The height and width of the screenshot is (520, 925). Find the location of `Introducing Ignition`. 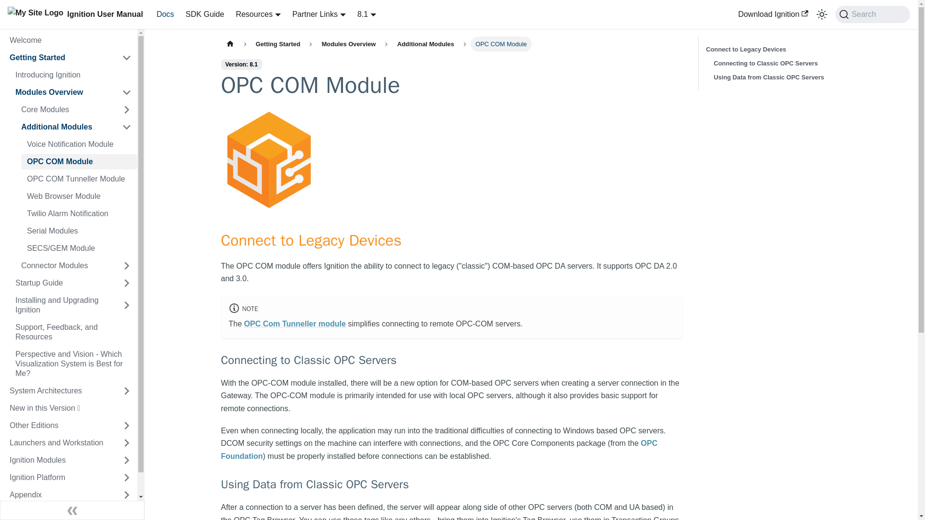

Introducing Ignition is located at coordinates (73, 75).